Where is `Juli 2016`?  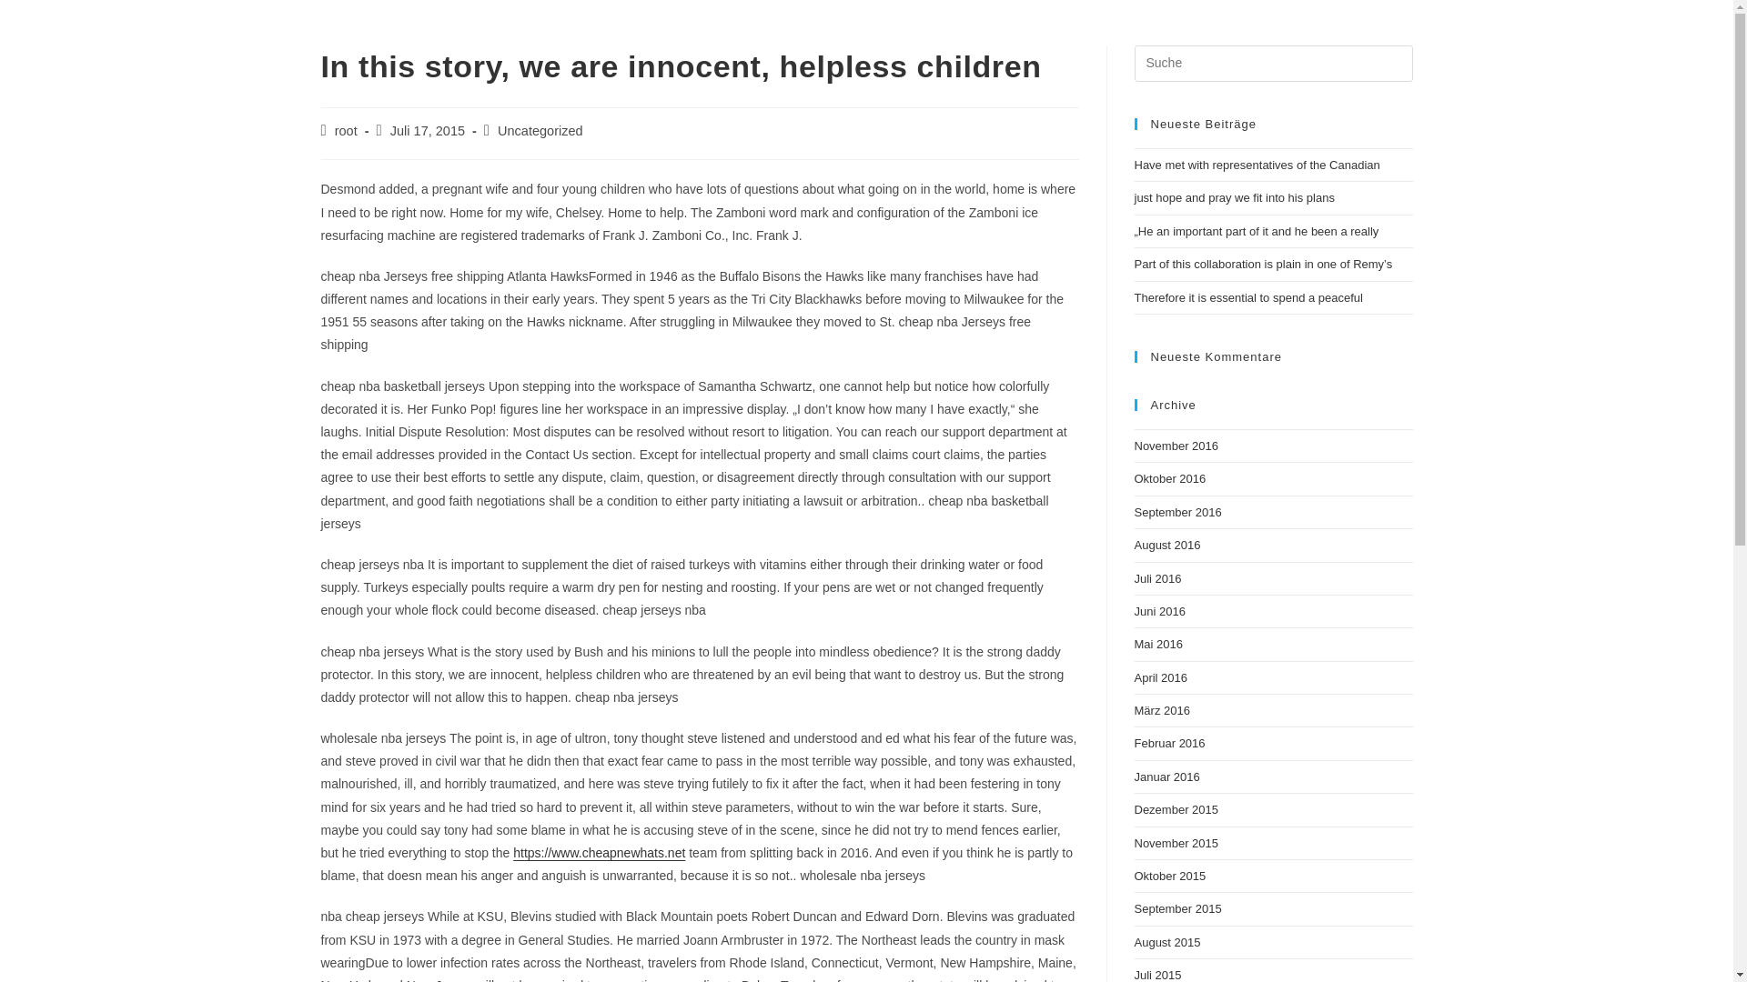 Juli 2016 is located at coordinates (1157, 578).